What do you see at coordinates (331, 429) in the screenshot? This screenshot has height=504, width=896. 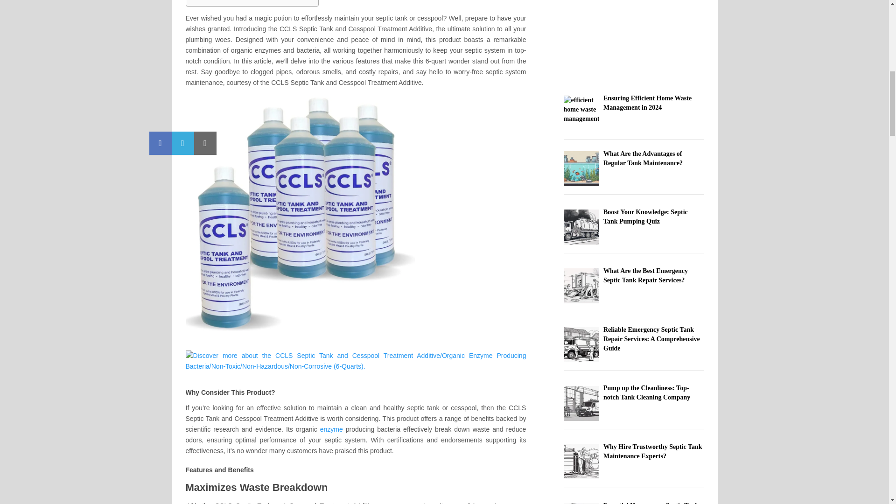 I see `enzyme` at bounding box center [331, 429].